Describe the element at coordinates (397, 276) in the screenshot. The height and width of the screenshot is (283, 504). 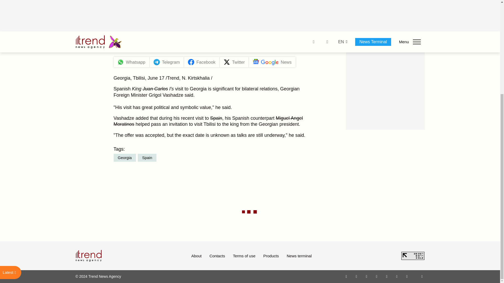
I see `LinkedIn` at that location.